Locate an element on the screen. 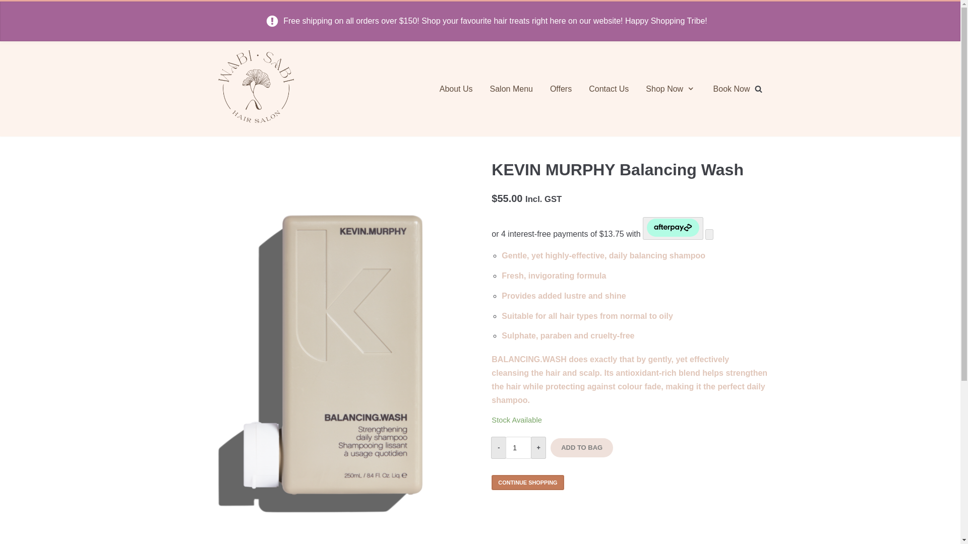 The width and height of the screenshot is (968, 544). Skip to content is located at coordinates (10, 5).